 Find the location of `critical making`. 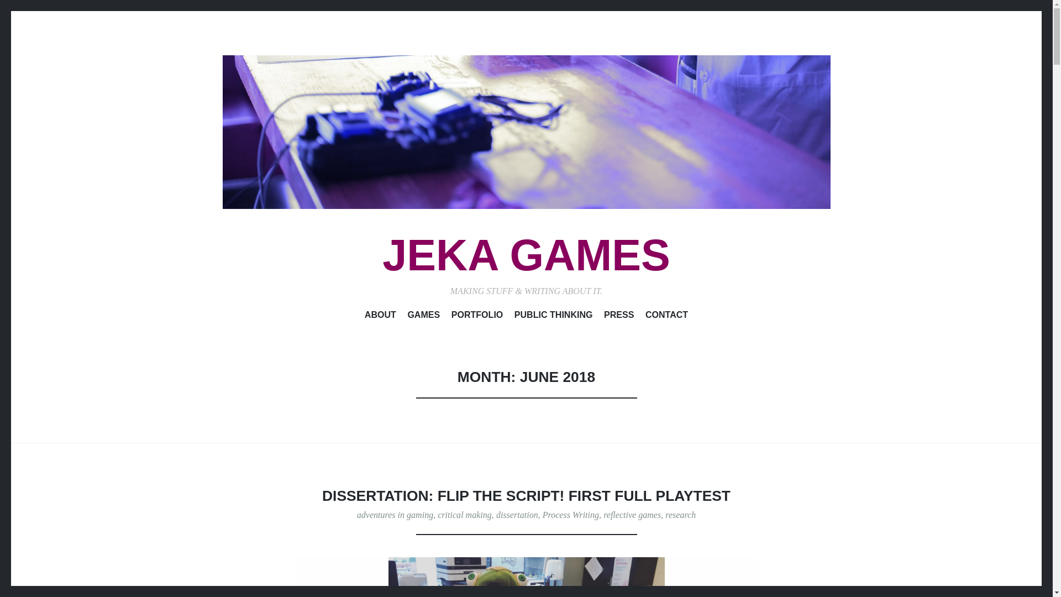

critical making is located at coordinates (464, 515).